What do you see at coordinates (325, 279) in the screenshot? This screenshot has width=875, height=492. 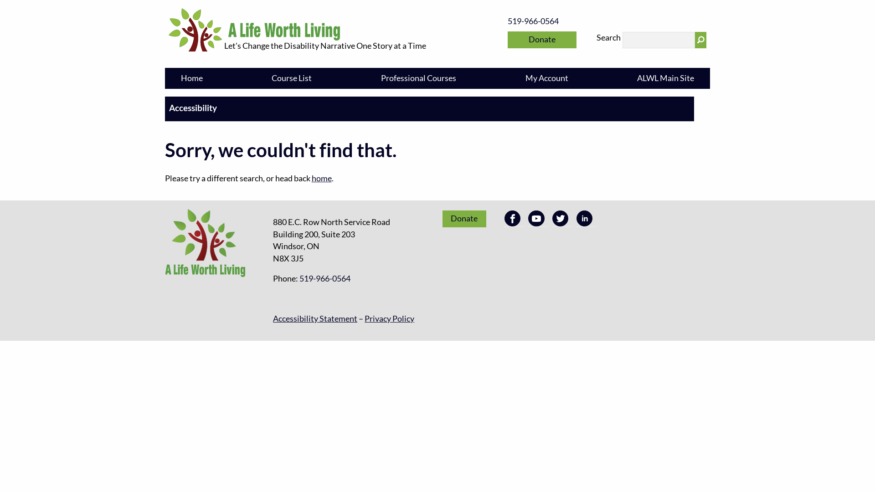 I see `519-966-0564` at bounding box center [325, 279].